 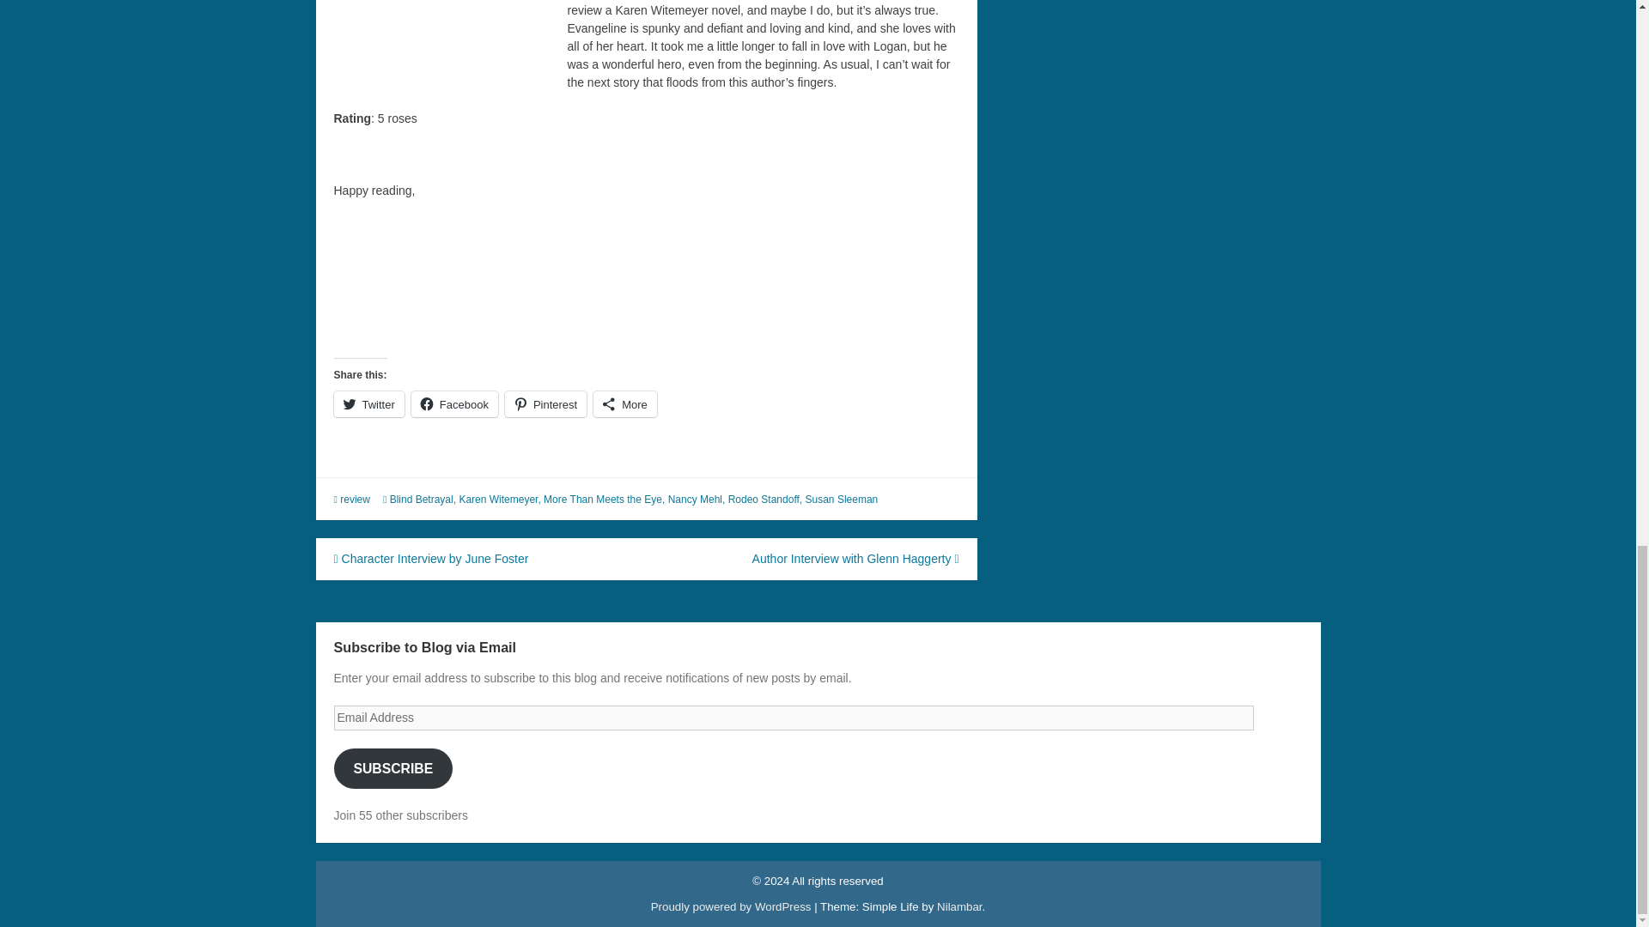 I want to click on Character Interview by June Foster, so click(x=429, y=558).